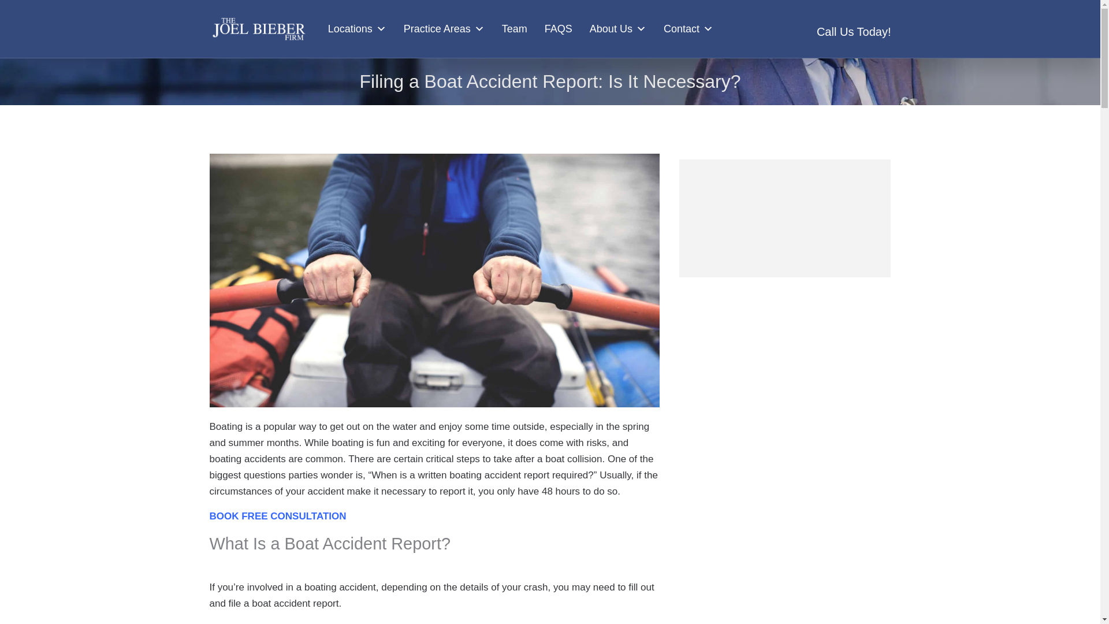 The image size is (1109, 624). Describe the element at coordinates (784, 213) in the screenshot. I see `WHAT IS MY CASE WORTH? side` at that location.